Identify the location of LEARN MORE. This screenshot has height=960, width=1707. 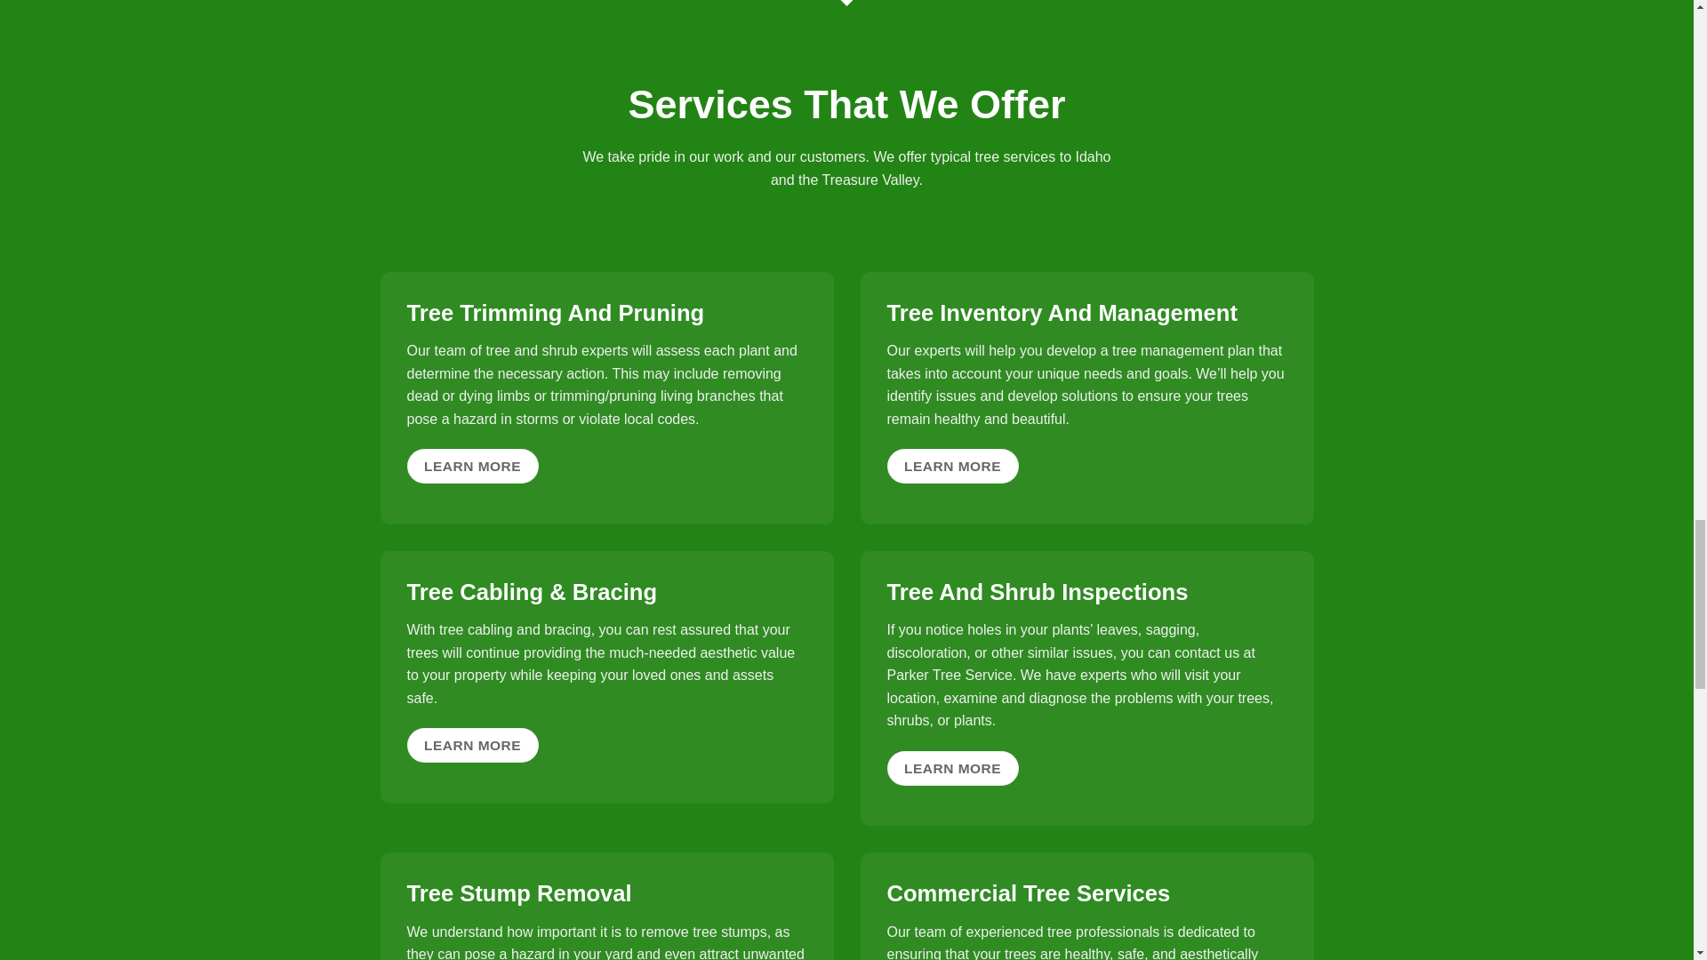
(953, 466).